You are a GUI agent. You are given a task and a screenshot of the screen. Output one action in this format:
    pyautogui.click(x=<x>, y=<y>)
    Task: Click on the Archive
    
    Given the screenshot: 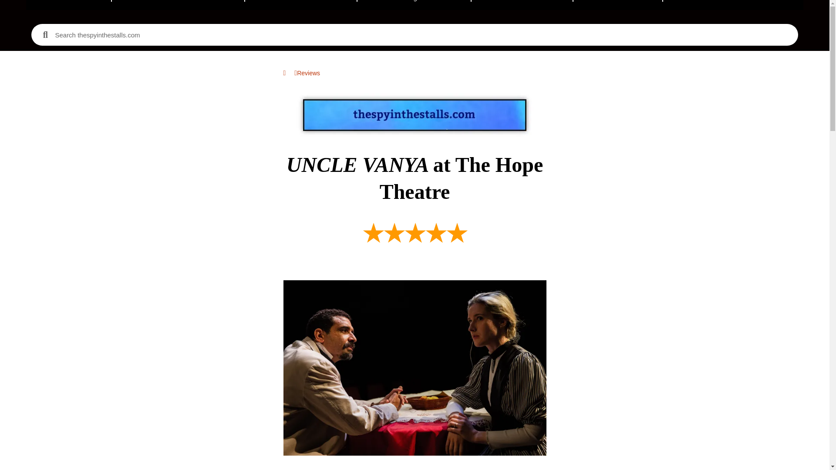 What is the action you would take?
    pyautogui.click(x=617, y=4)
    